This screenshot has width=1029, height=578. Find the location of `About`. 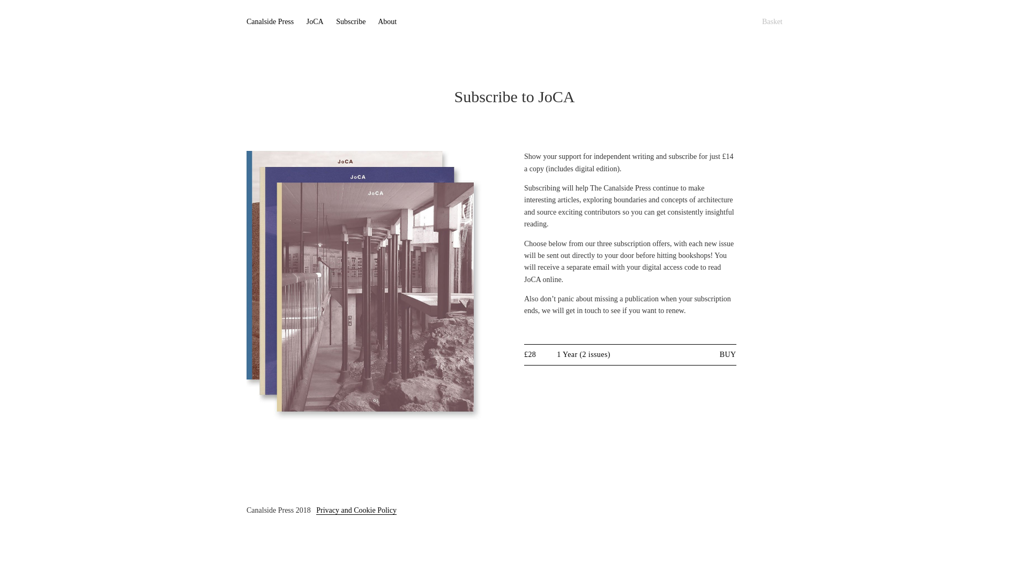

About is located at coordinates (387, 21).